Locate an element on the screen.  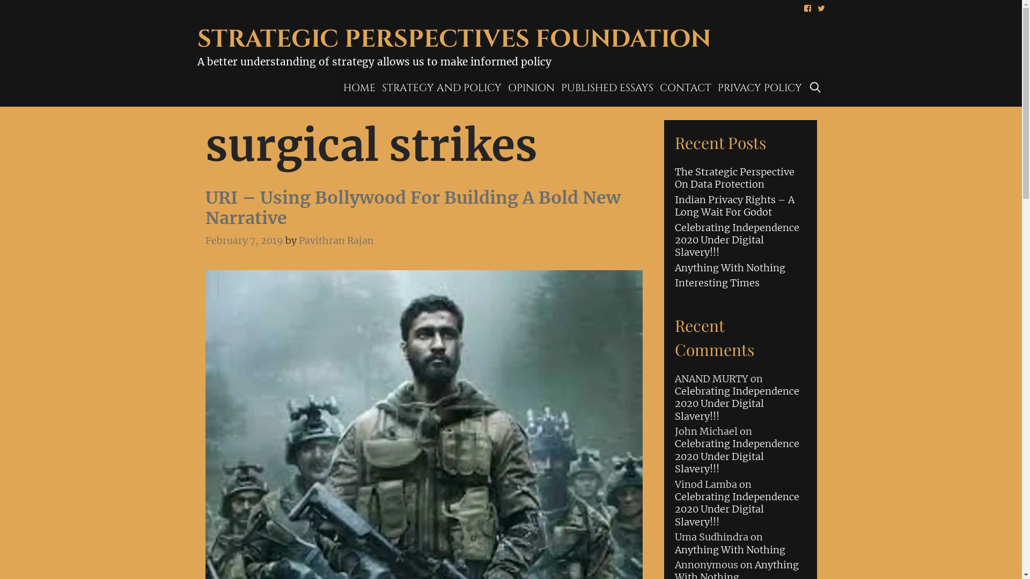
Celebrating Independence 2020 Under Digital Slavery!!! is located at coordinates (737, 456).